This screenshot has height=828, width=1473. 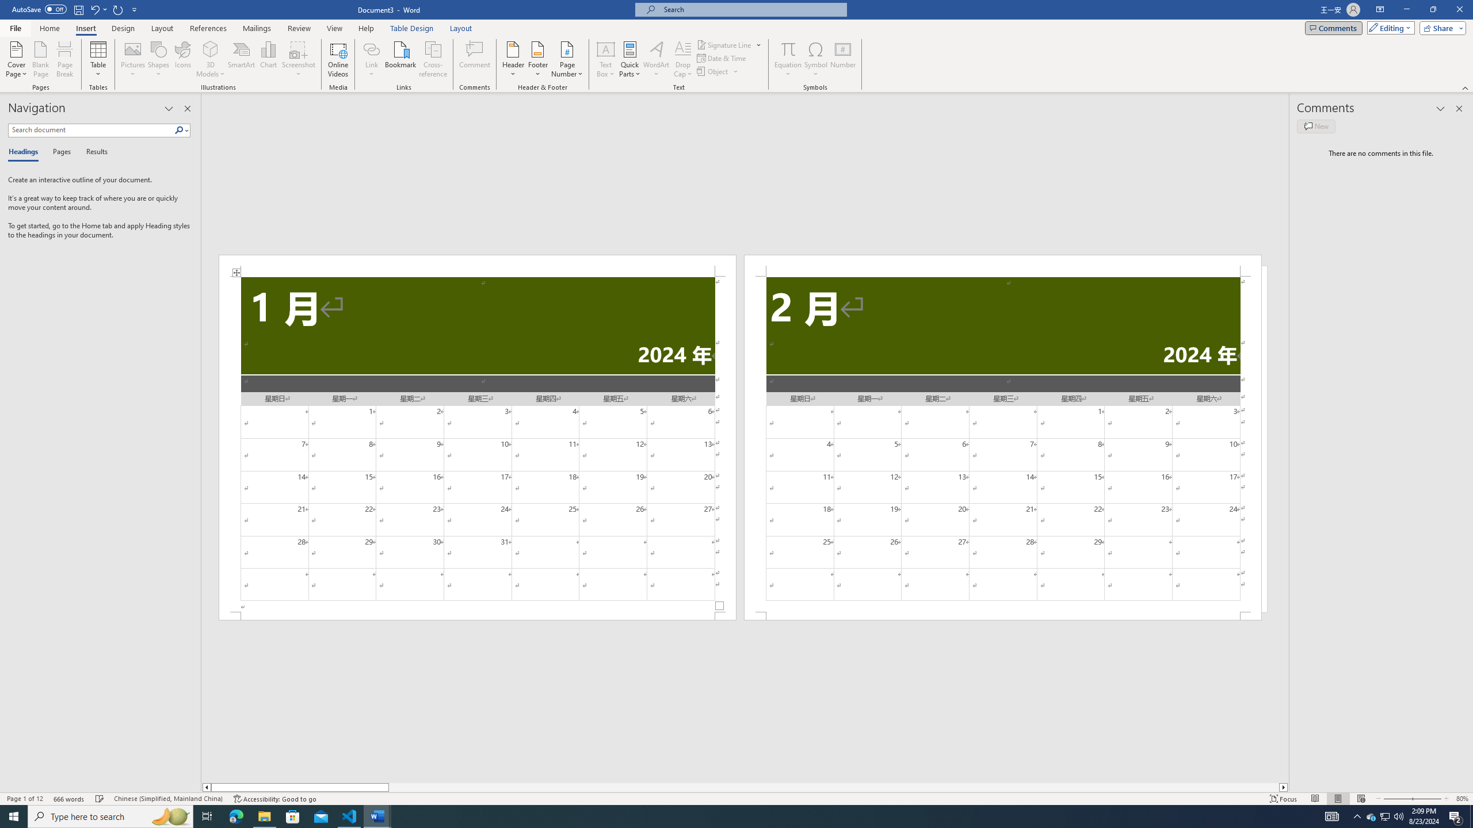 I want to click on Page 1 content, so click(x=477, y=444).